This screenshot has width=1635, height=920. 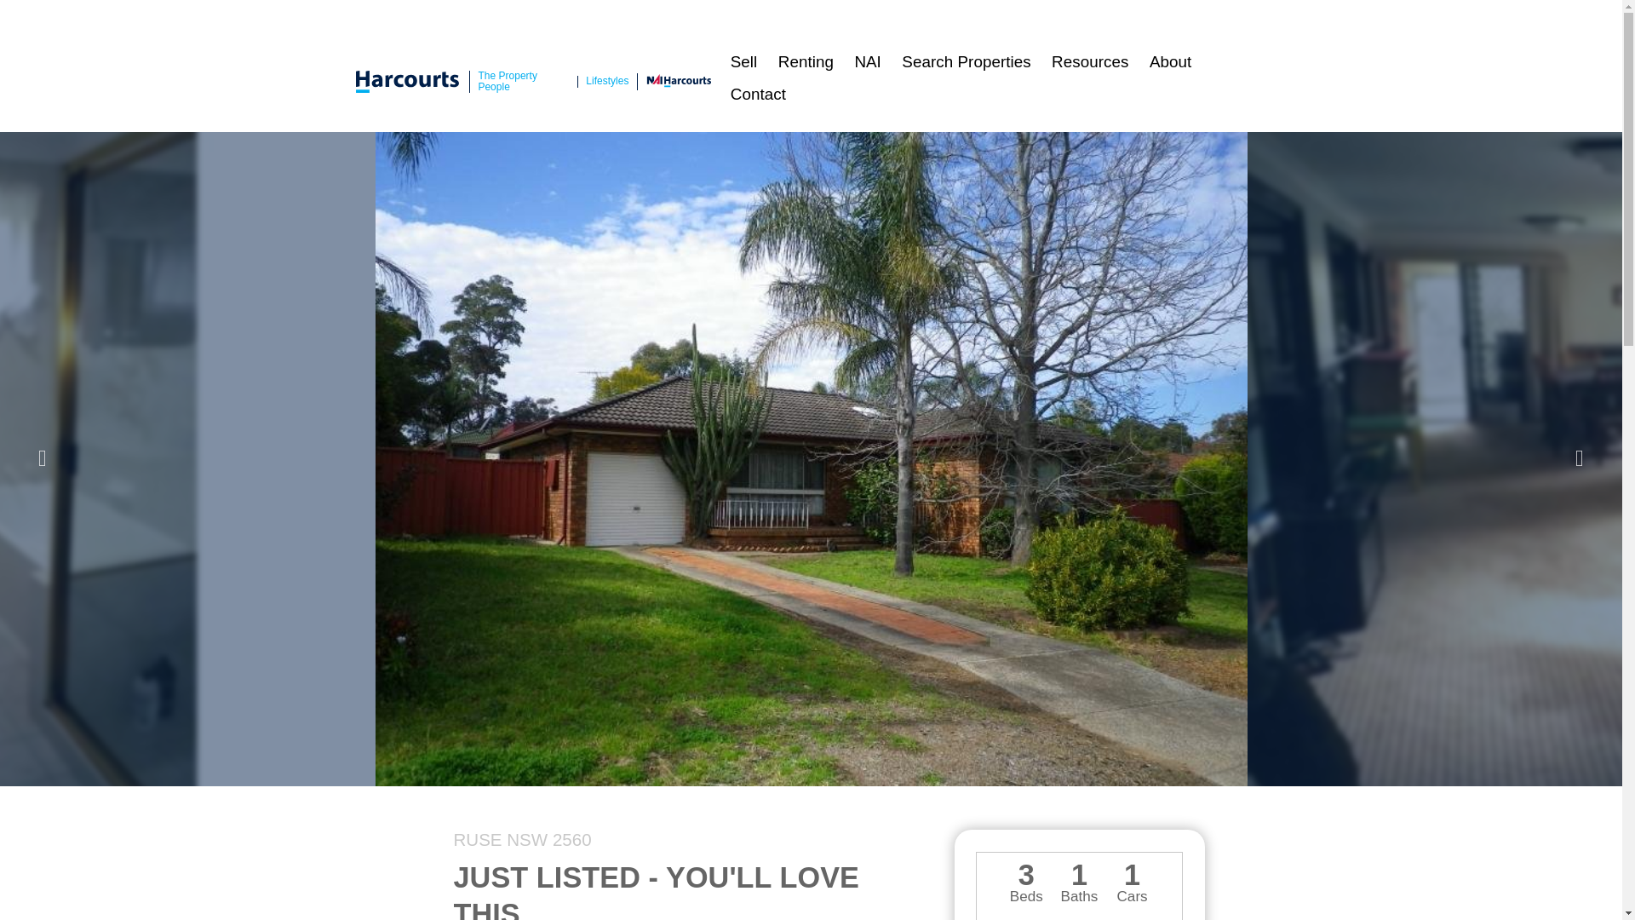 What do you see at coordinates (759, 94) in the screenshot?
I see `Contact` at bounding box center [759, 94].